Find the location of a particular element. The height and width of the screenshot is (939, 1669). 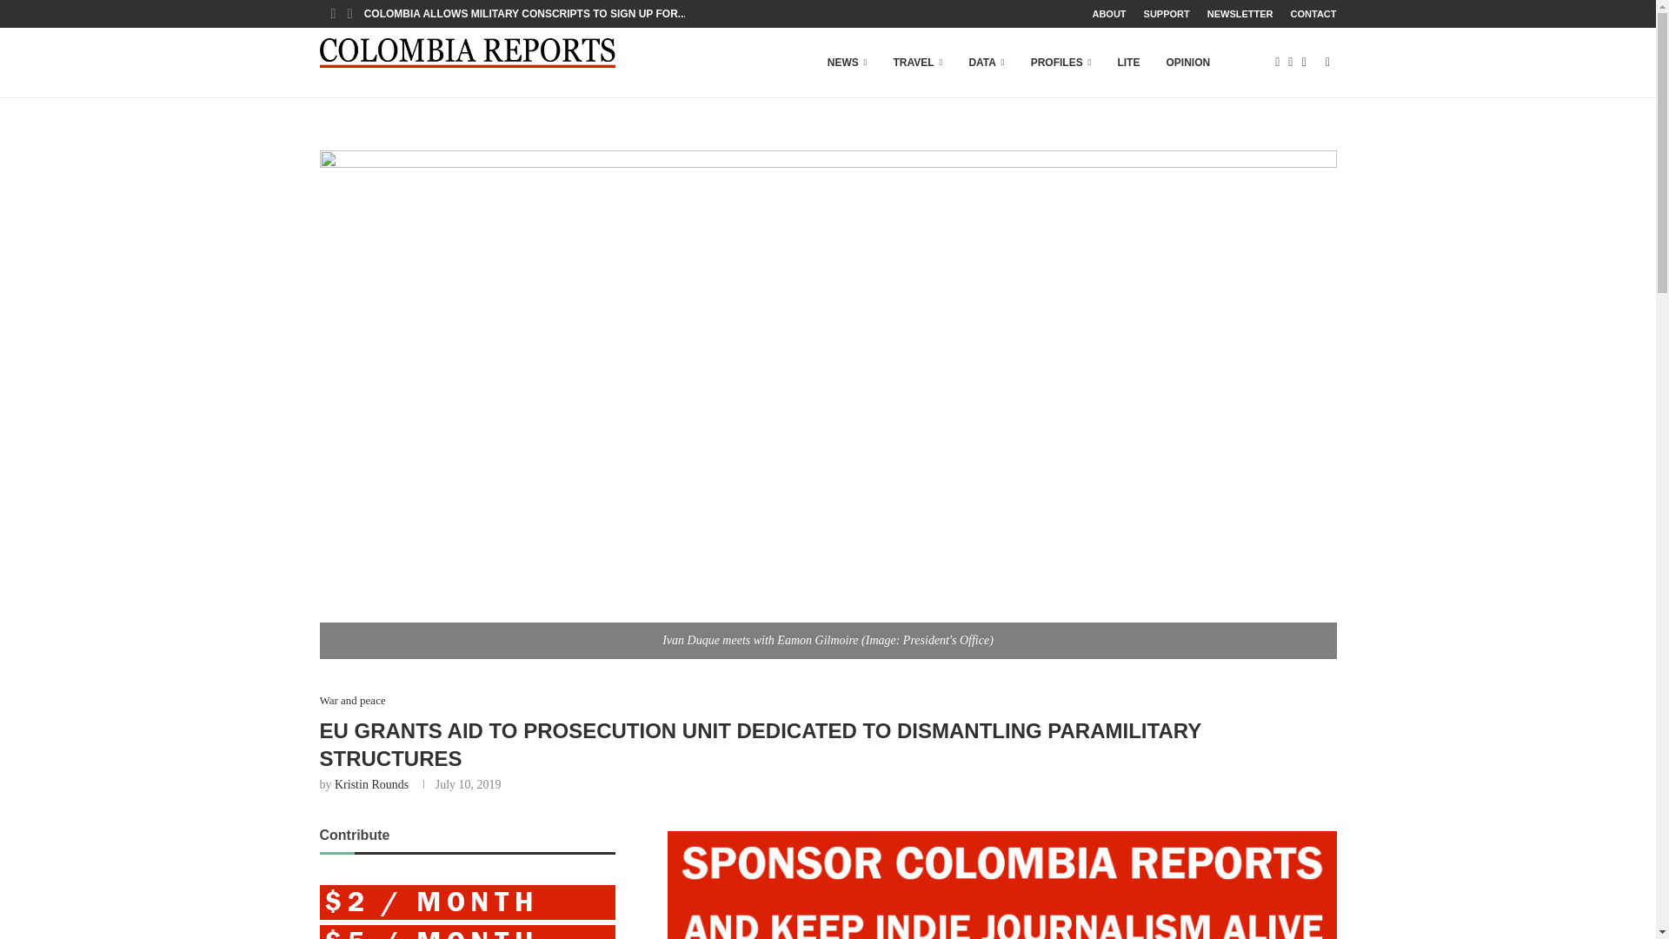

NEWS is located at coordinates (847, 63).